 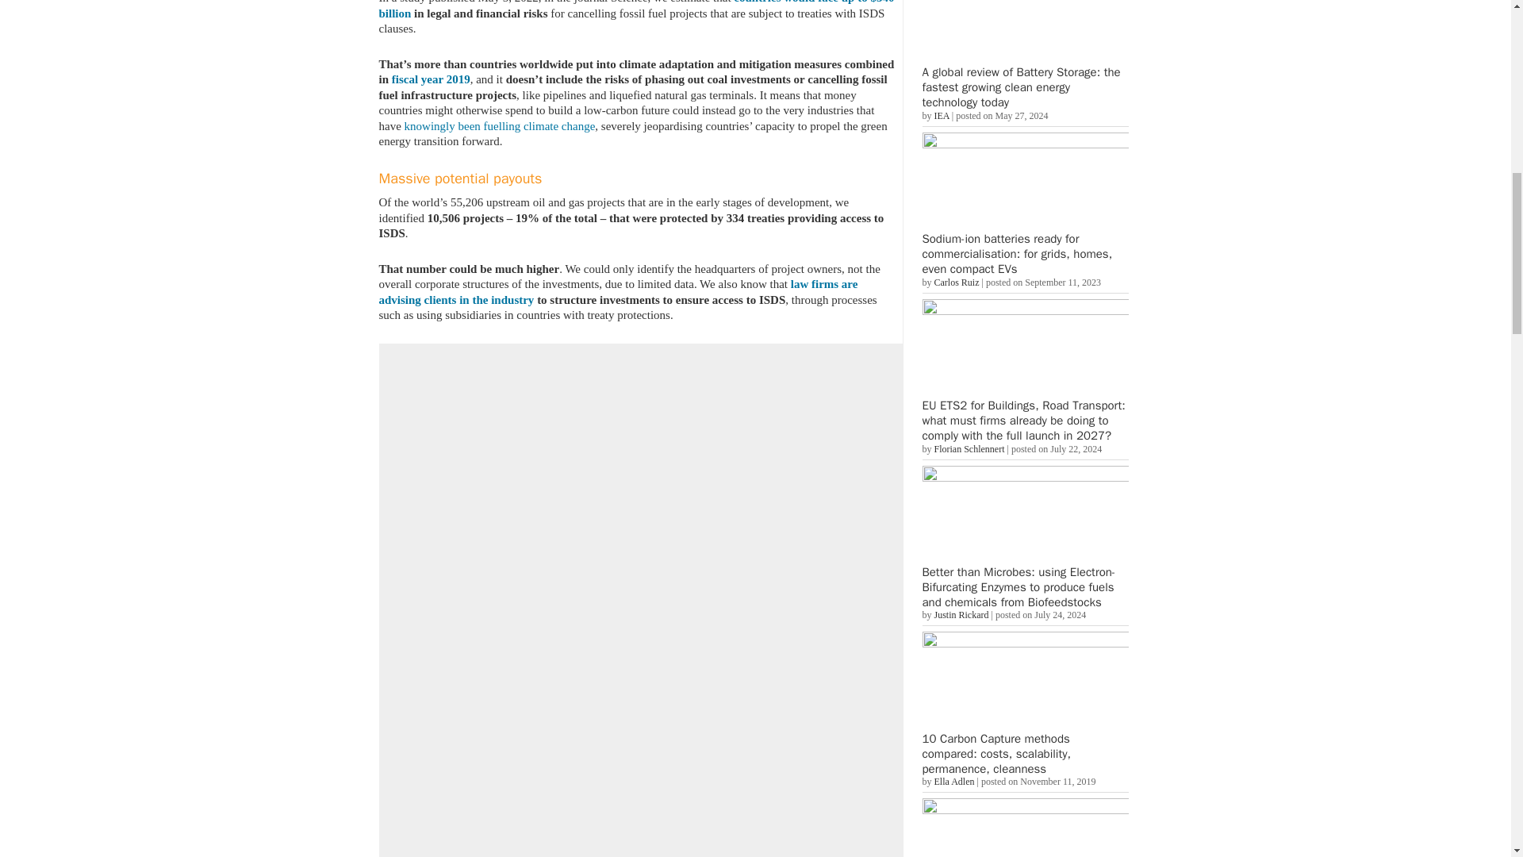 I want to click on fiscal year 2019, so click(x=431, y=79).